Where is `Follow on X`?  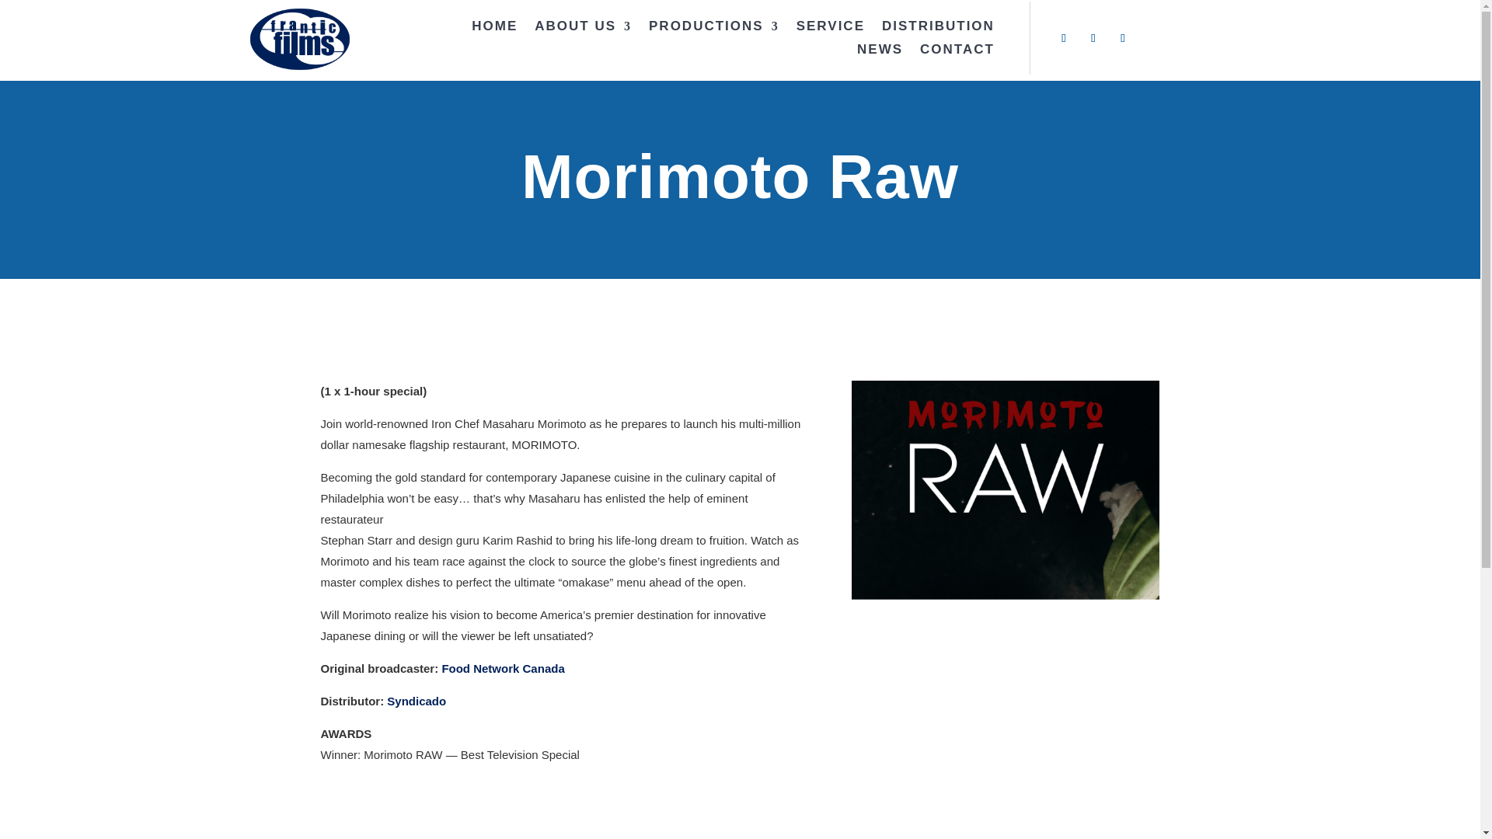
Follow on X is located at coordinates (1093, 37).